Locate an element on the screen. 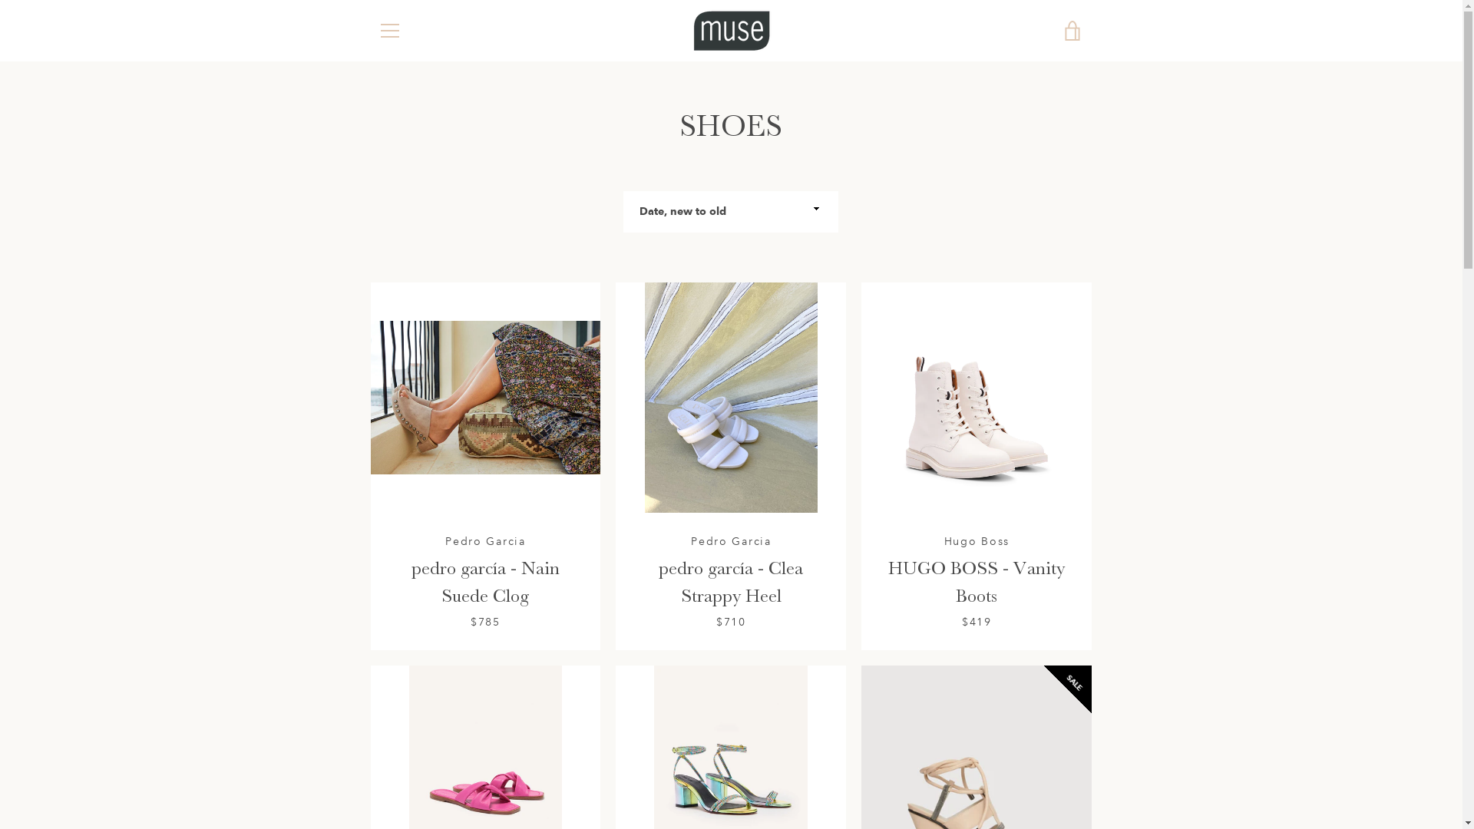  MENU is located at coordinates (389, 31).